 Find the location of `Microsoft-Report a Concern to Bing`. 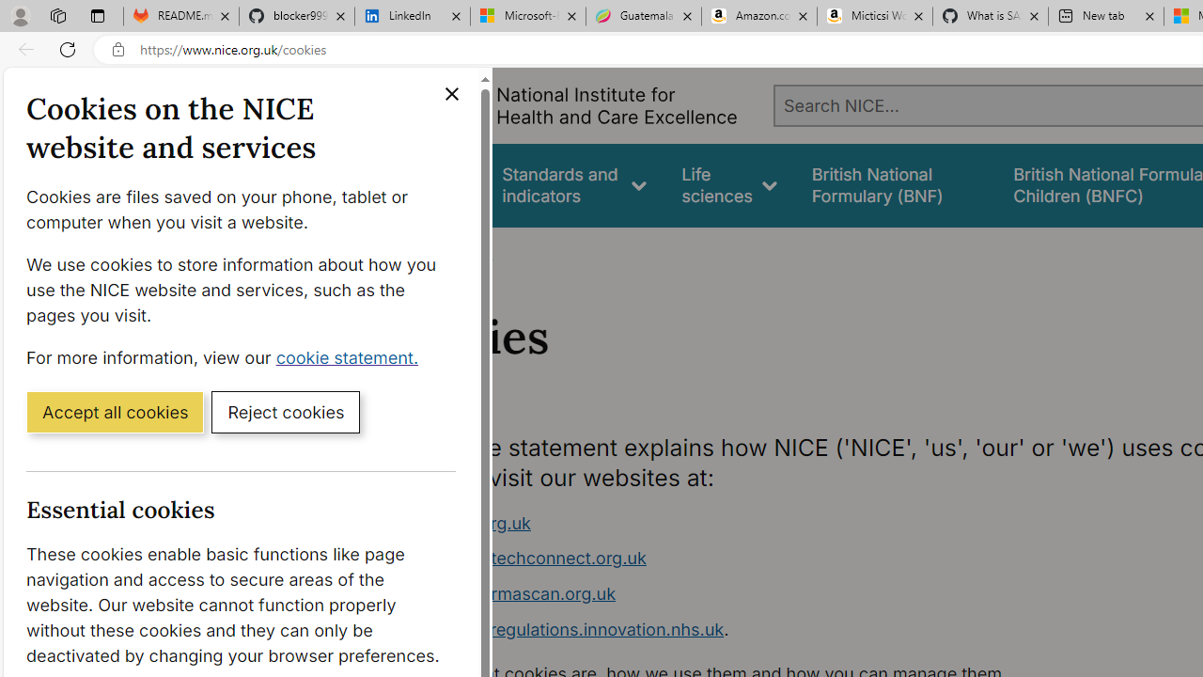

Microsoft-Report a Concern to Bing is located at coordinates (528, 17).